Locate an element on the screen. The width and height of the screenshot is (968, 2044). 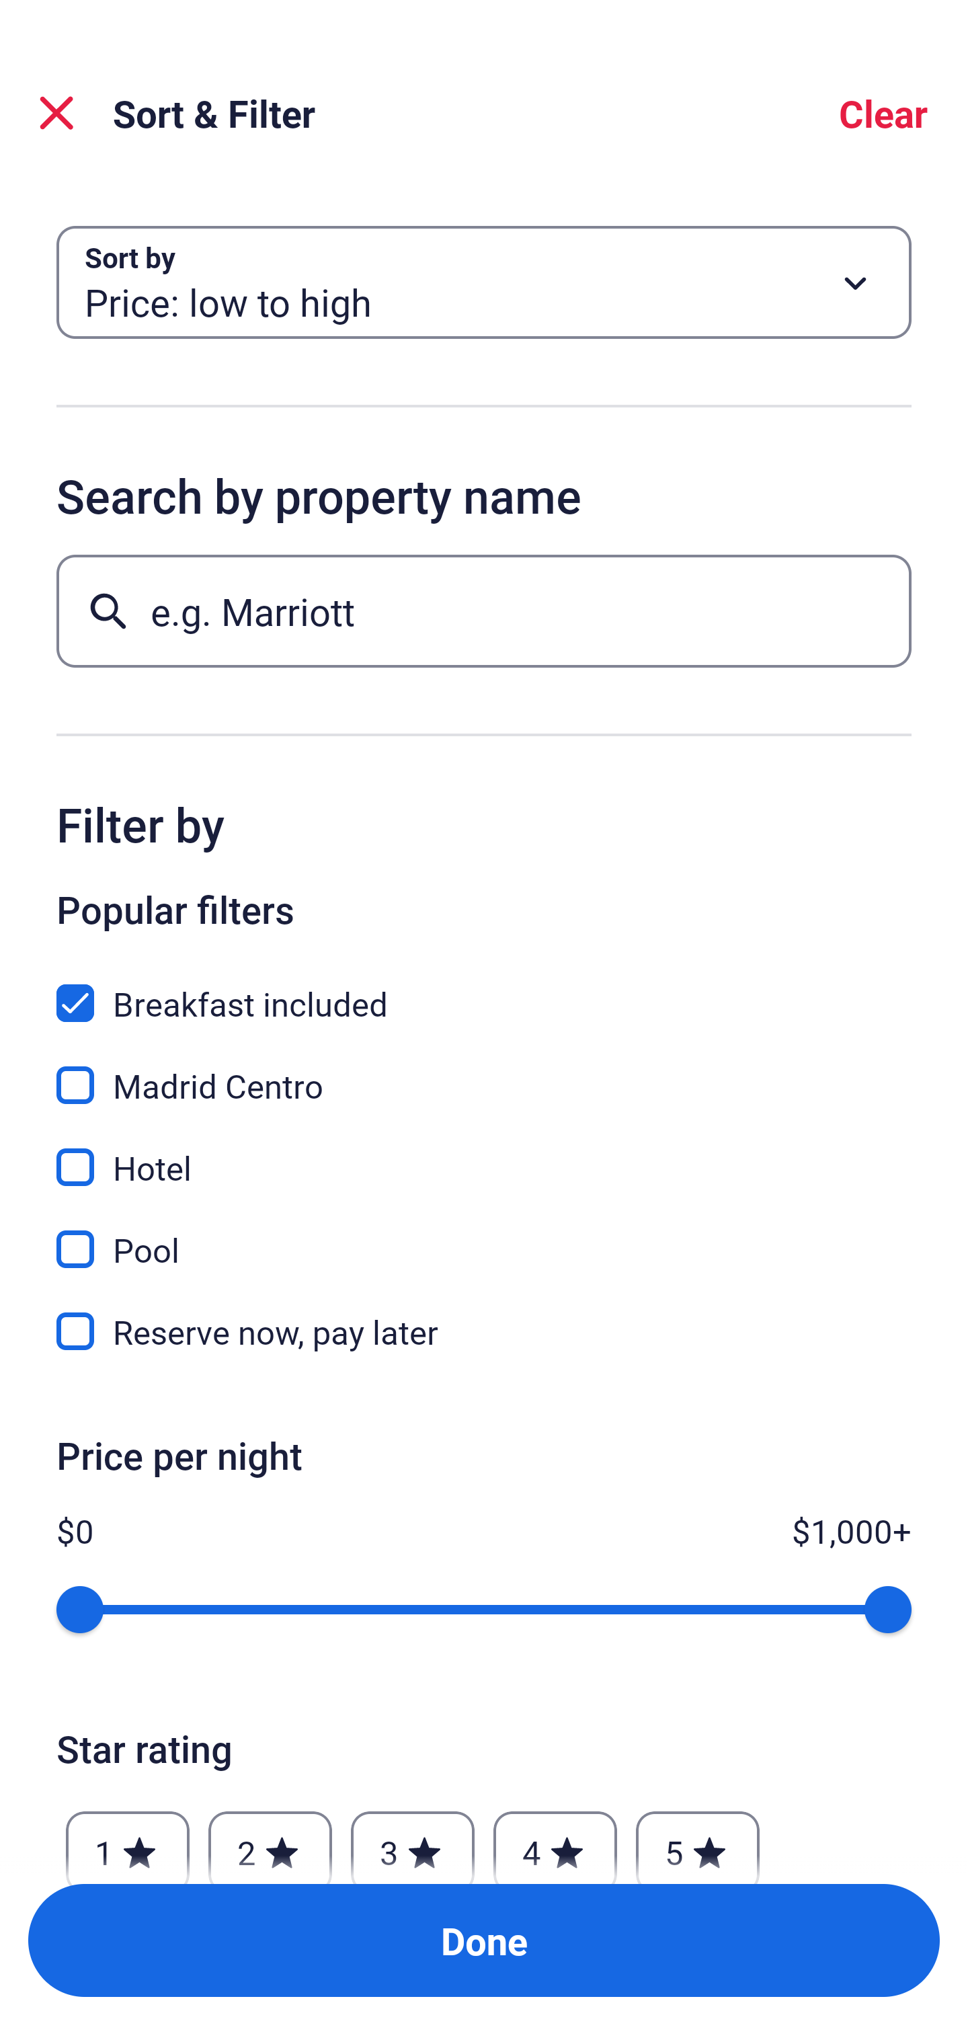
Madrid Centro, Madrid Centro is located at coordinates (484, 1070).